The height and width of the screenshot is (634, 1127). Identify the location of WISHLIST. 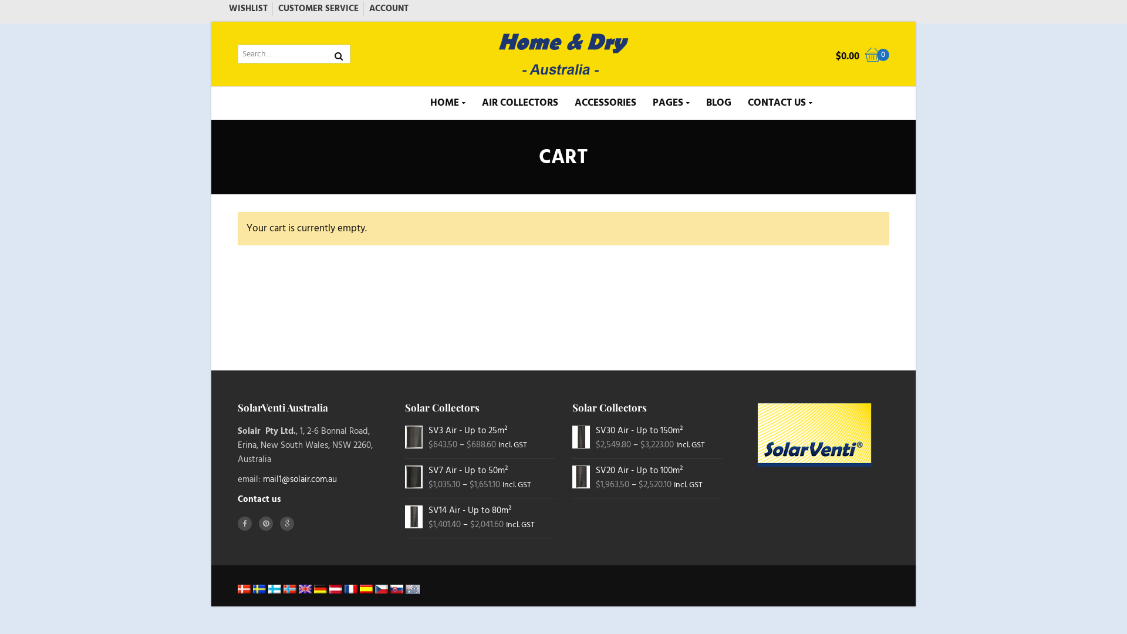
(251, 9).